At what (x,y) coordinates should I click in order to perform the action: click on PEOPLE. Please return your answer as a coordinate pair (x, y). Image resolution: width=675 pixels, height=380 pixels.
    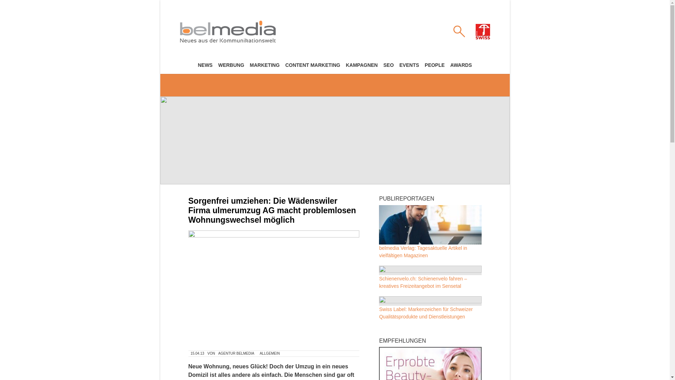
    Looking at the image, I should click on (435, 65).